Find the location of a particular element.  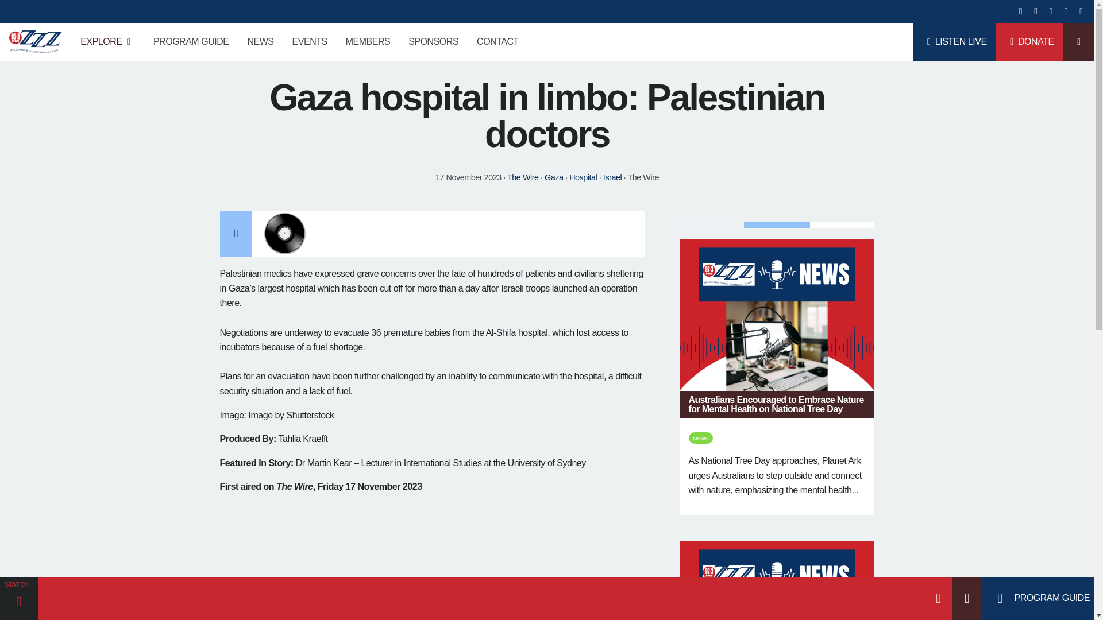

EVENTS is located at coordinates (310, 41).